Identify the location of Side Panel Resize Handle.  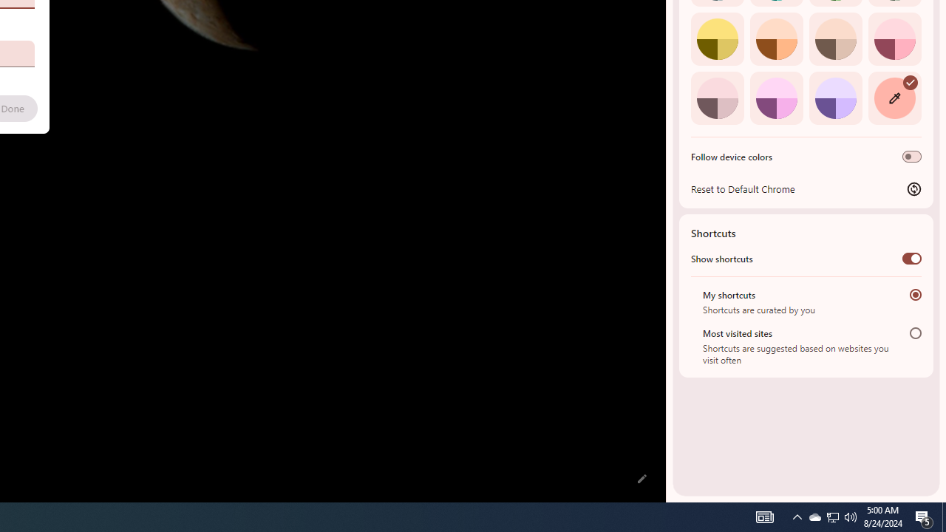
(669, 30).